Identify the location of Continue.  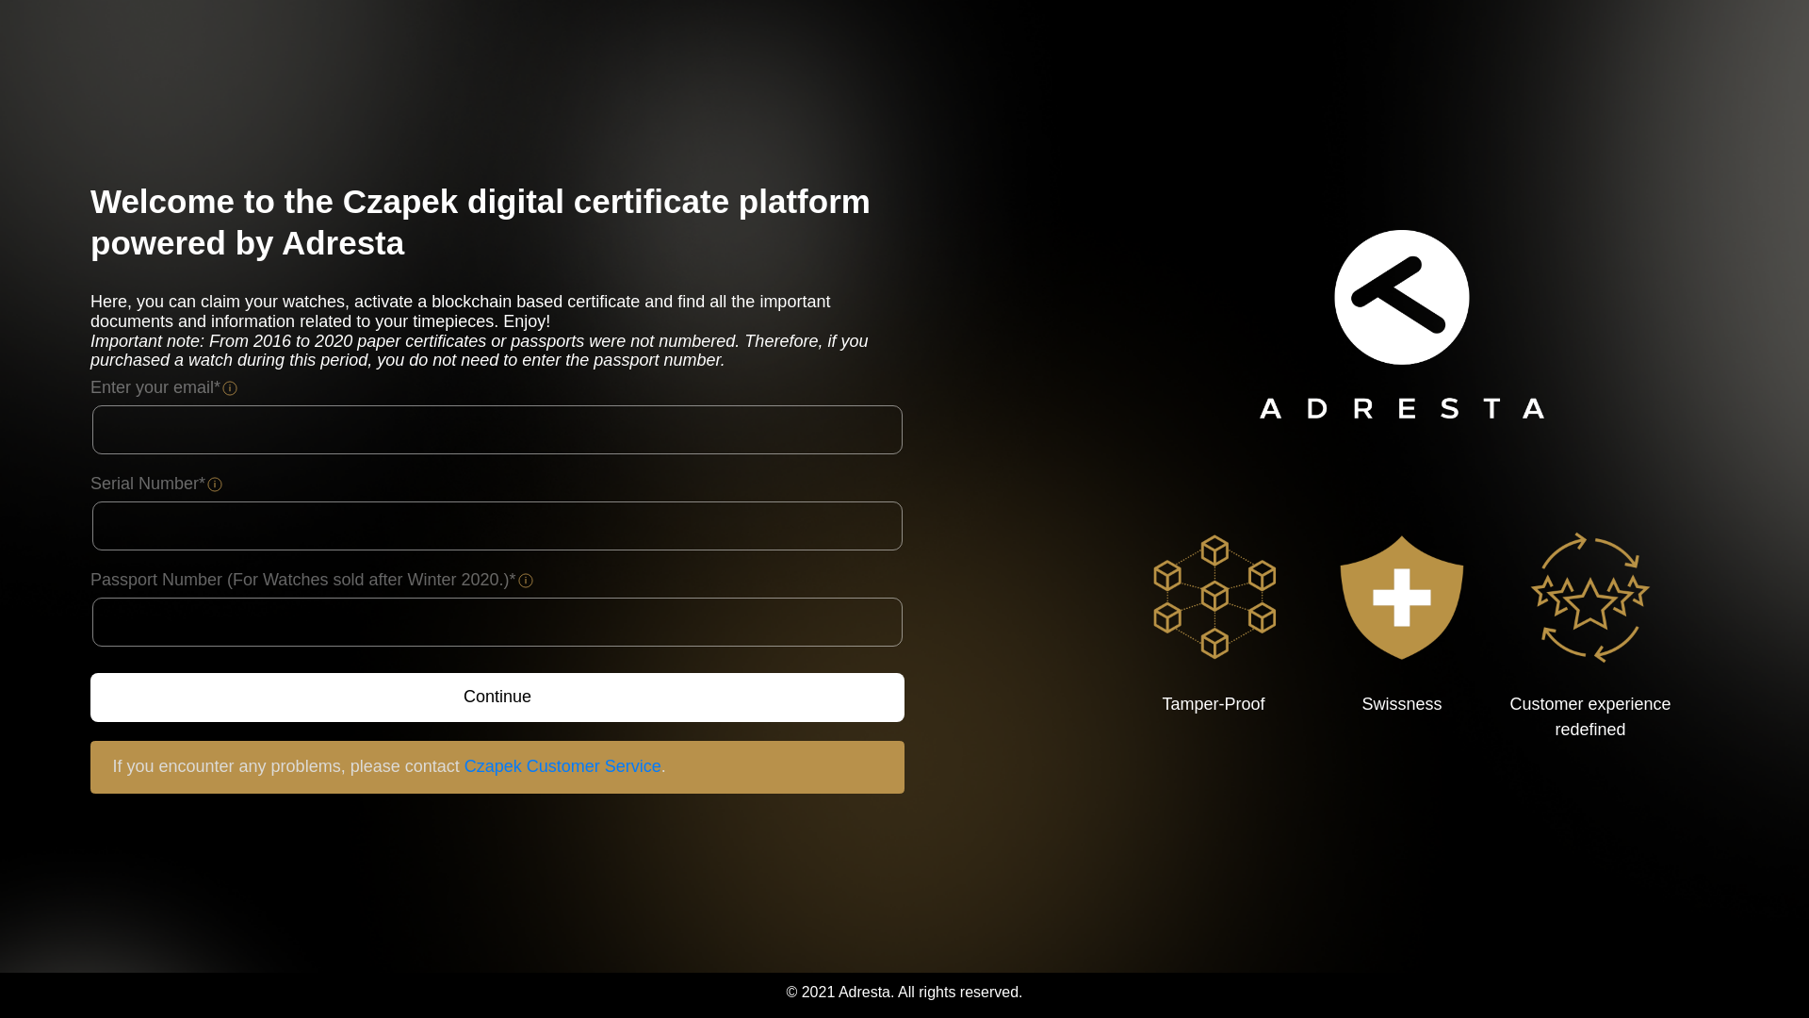
(497, 698).